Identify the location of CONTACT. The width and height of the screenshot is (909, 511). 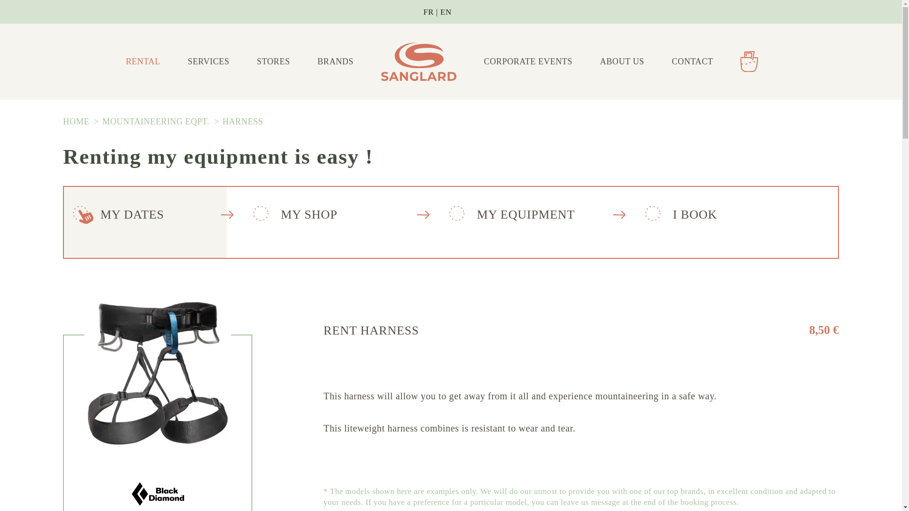
(692, 62).